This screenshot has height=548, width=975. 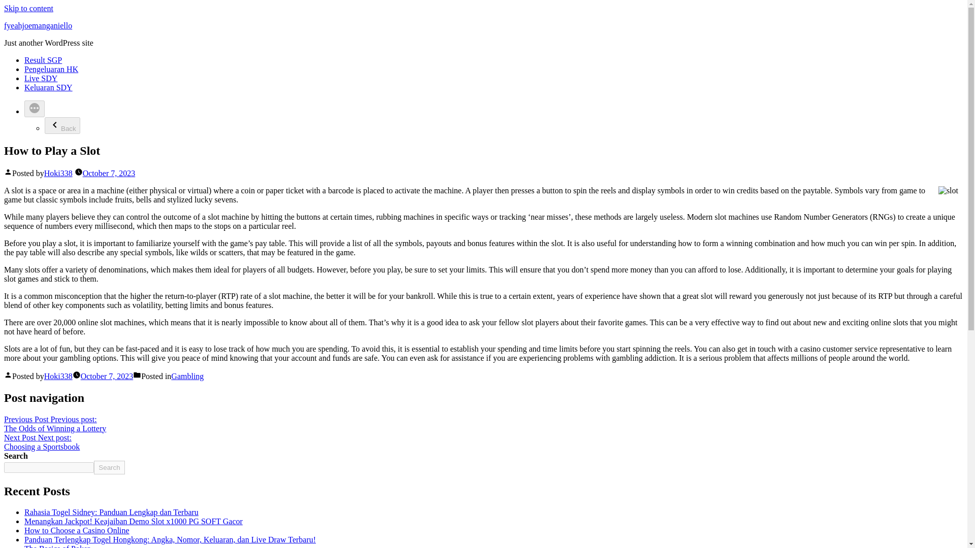 I want to click on Menangkan Jackpot! Keajaiban Demo Slot x1000 PG SOFT Gacor, so click(x=109, y=468).